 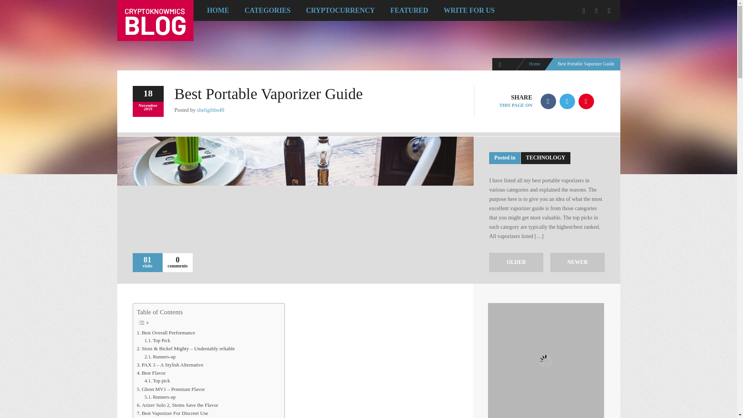 What do you see at coordinates (211, 110) in the screenshot?
I see `View all posts by sheligibbs40` at bounding box center [211, 110].